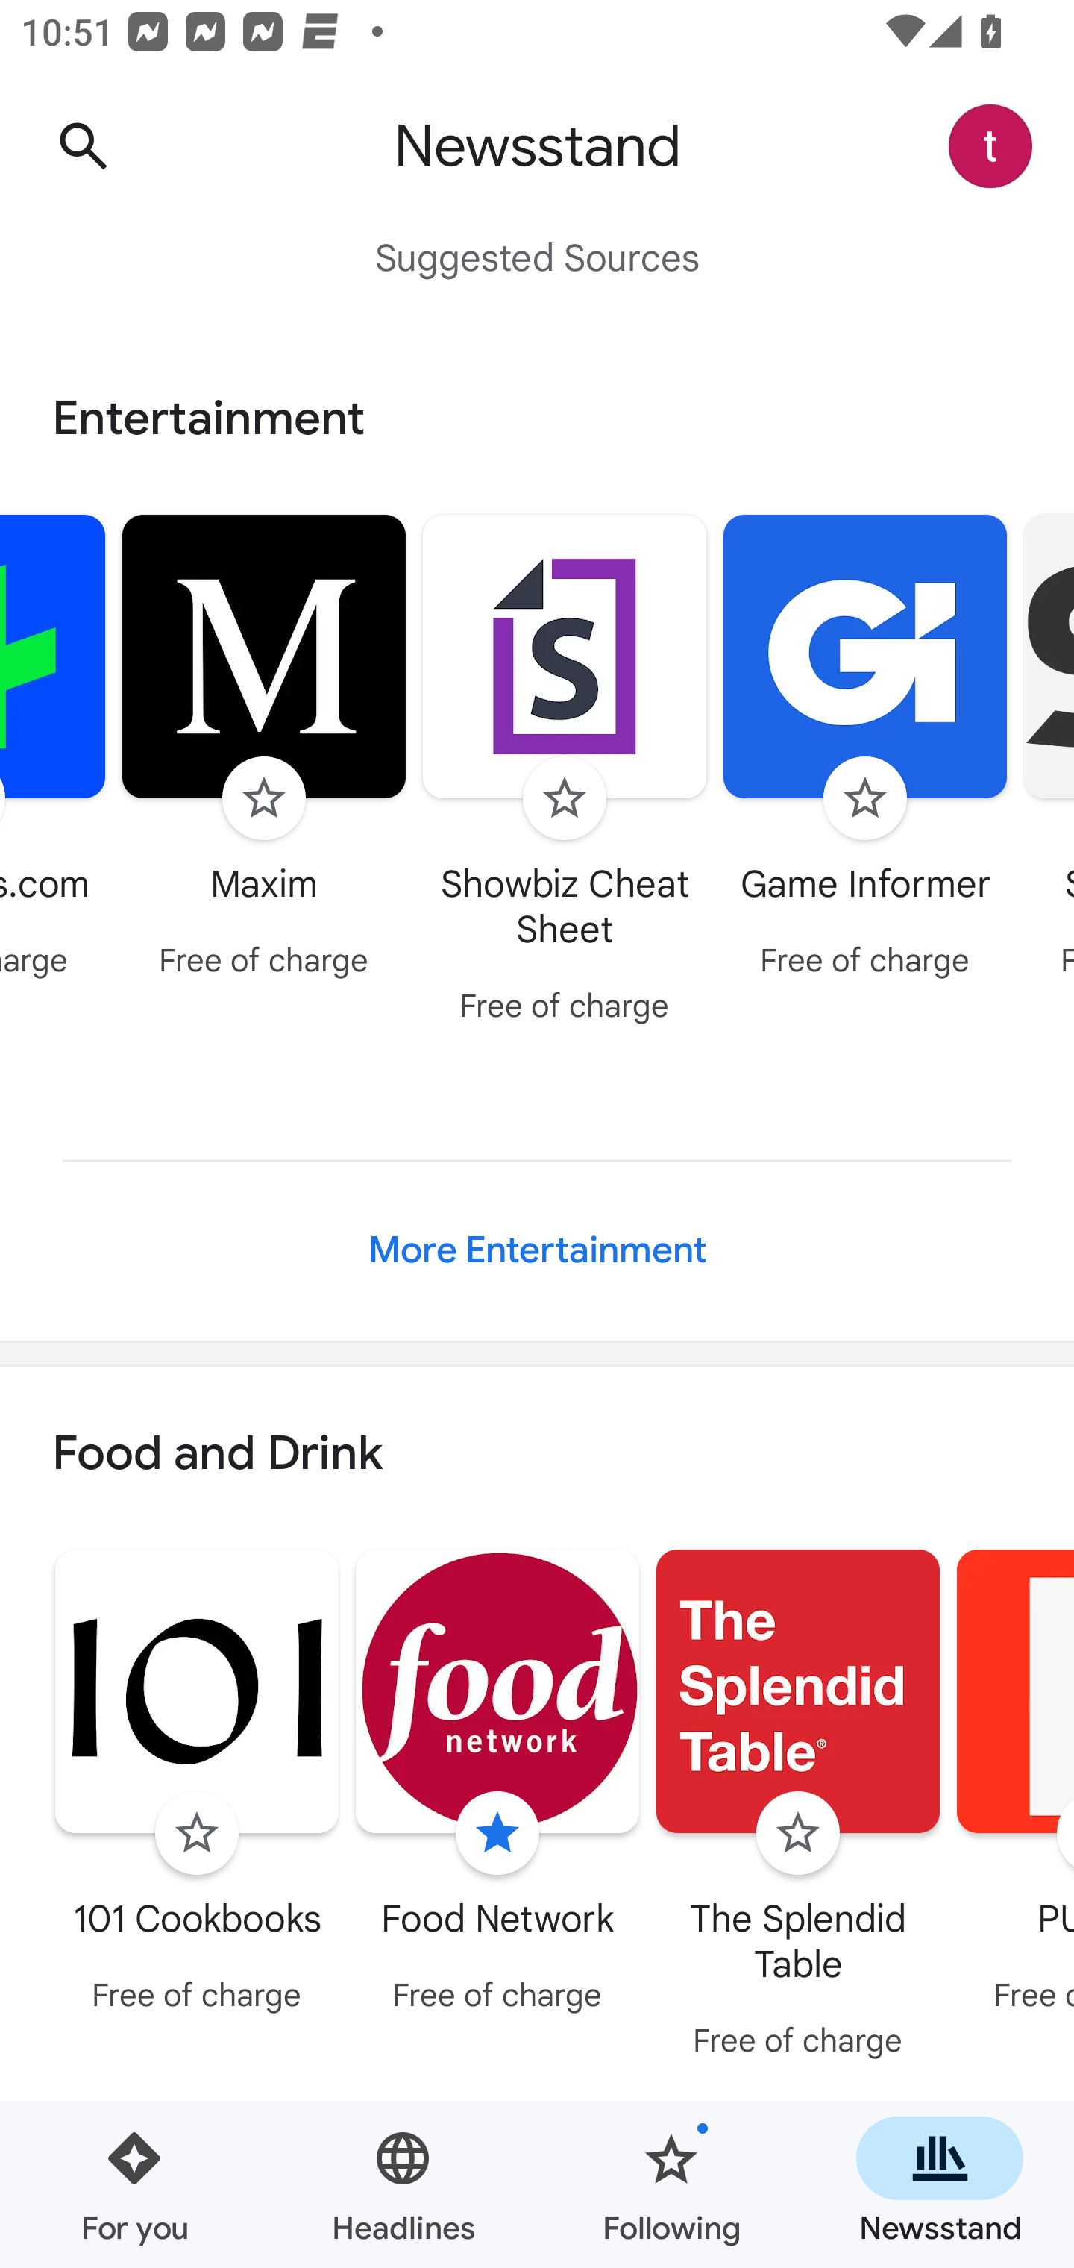  Describe the element at coordinates (196, 1834) in the screenshot. I see `Follow` at that location.